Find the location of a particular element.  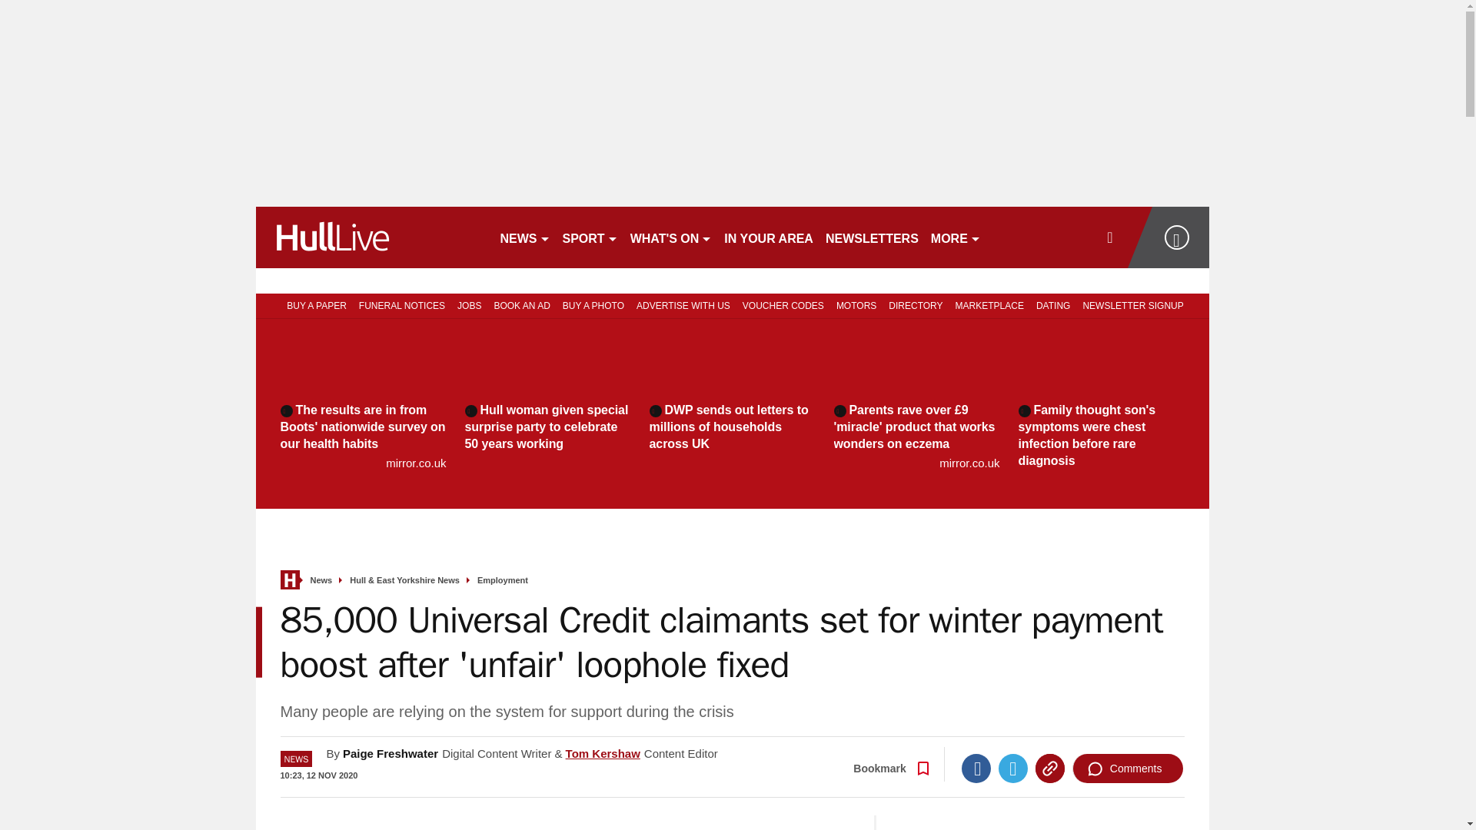

SPORT is located at coordinates (590, 237).